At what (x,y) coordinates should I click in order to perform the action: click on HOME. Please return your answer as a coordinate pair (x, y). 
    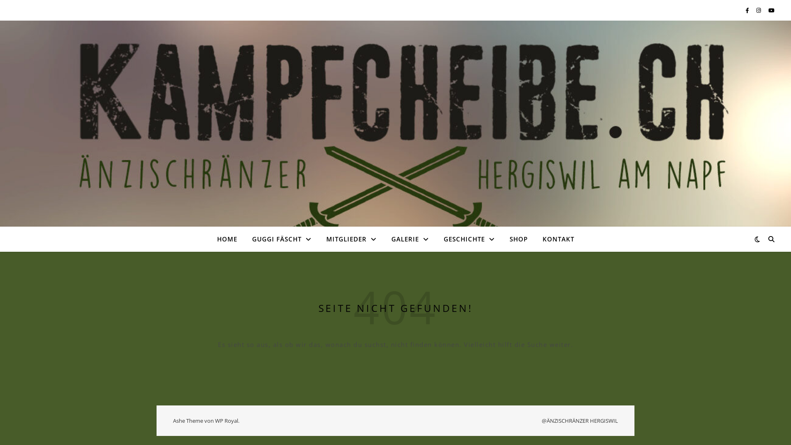
    Looking at the image, I should click on (230, 239).